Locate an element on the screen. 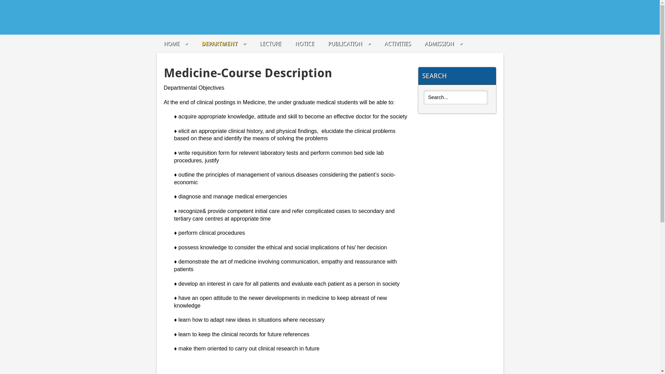 The image size is (665, 374). Medicine-Course Description is located at coordinates (248, 73).